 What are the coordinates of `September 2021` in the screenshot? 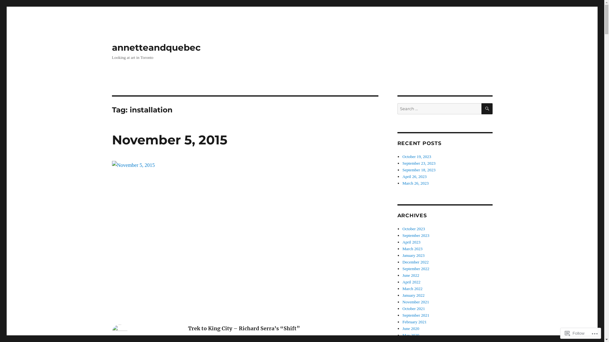 It's located at (416, 315).